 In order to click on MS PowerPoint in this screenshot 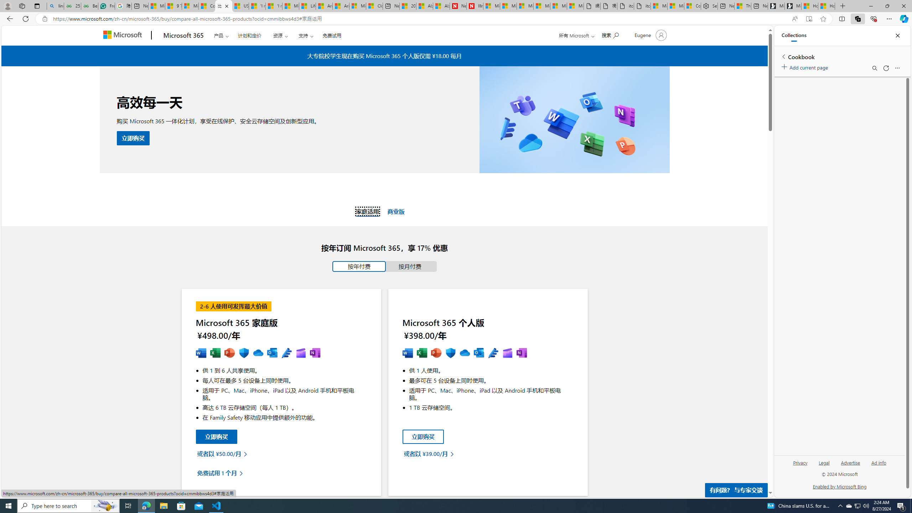, I will do `click(436, 353)`.